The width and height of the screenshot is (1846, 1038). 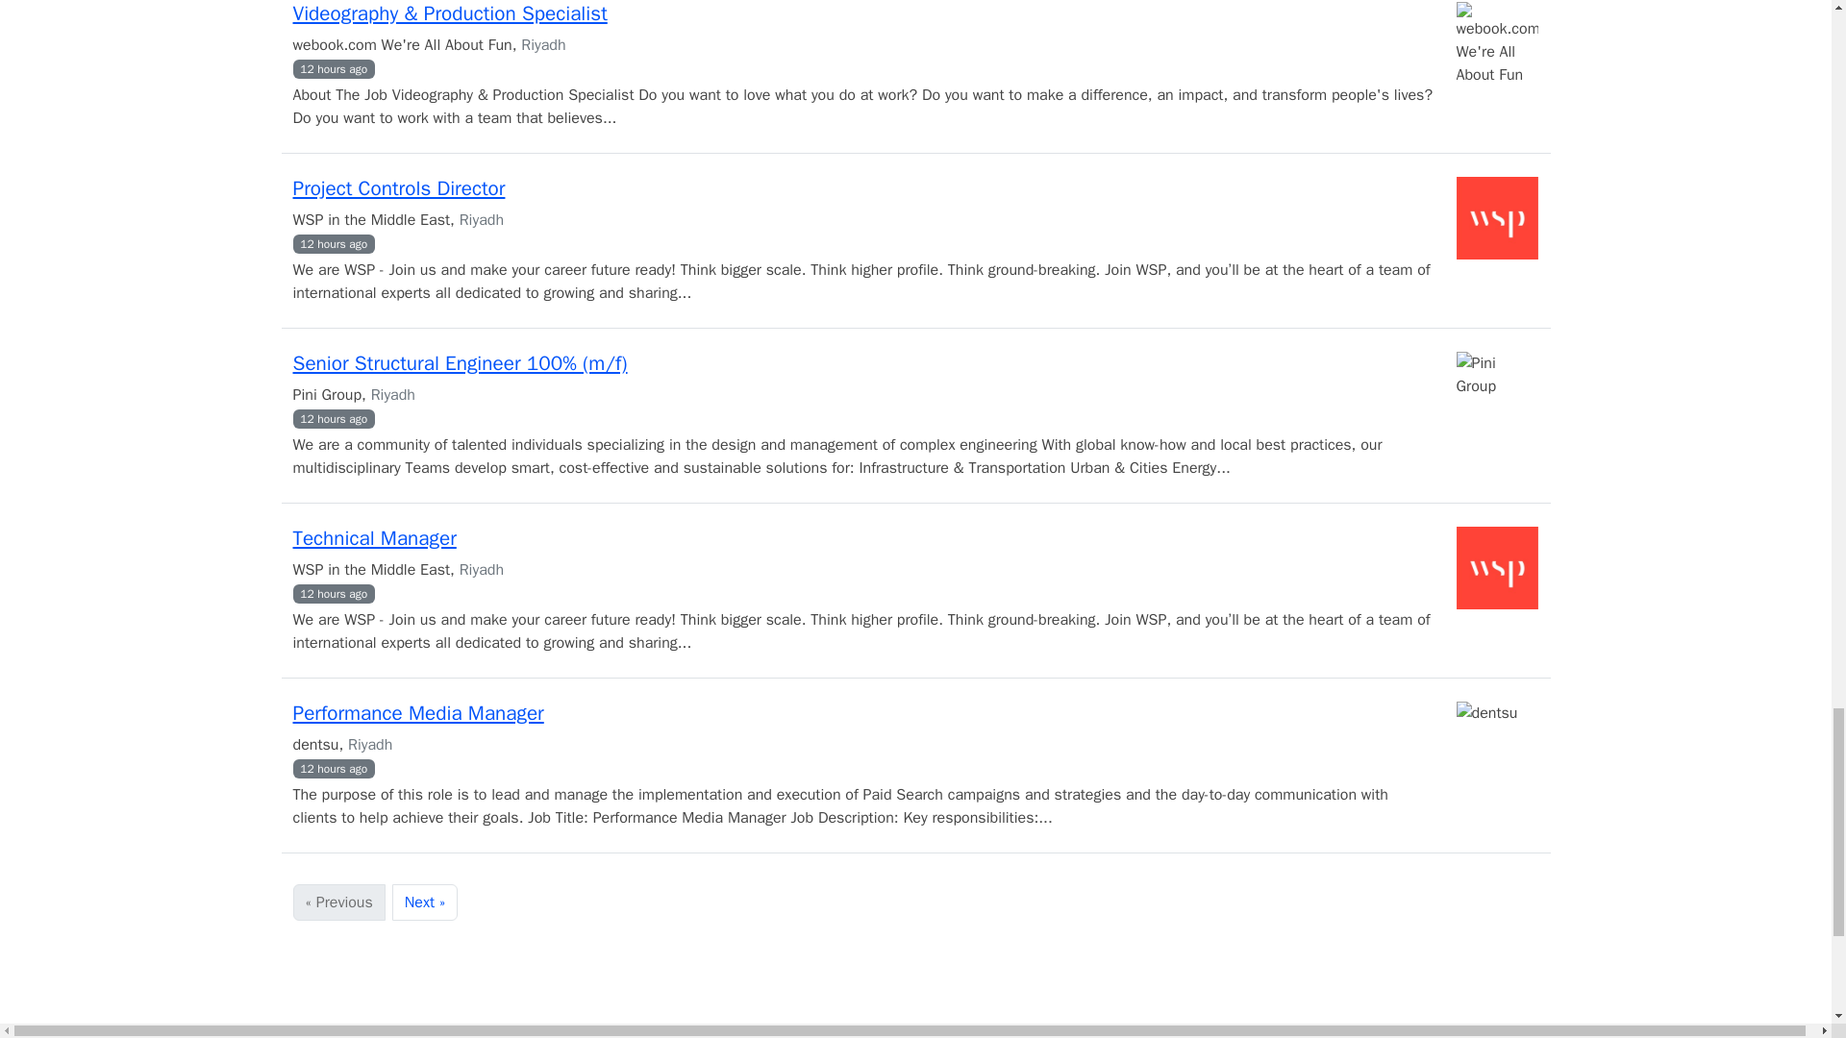 What do you see at coordinates (398, 188) in the screenshot?
I see `Project Controls Director` at bounding box center [398, 188].